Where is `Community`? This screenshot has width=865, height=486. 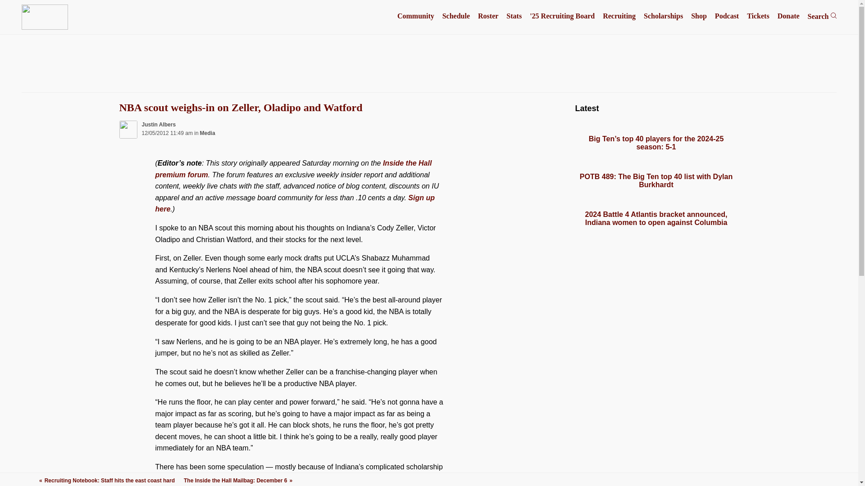
Community is located at coordinates (415, 16).